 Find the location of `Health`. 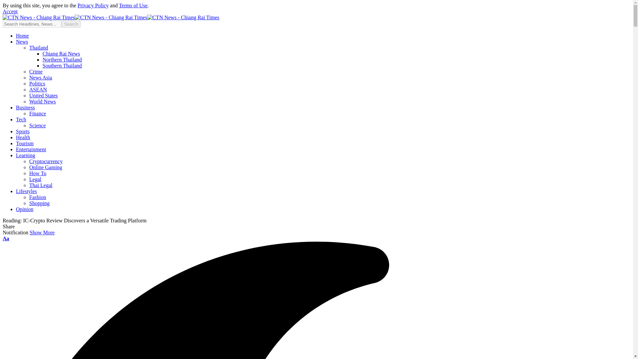

Health is located at coordinates (23, 138).